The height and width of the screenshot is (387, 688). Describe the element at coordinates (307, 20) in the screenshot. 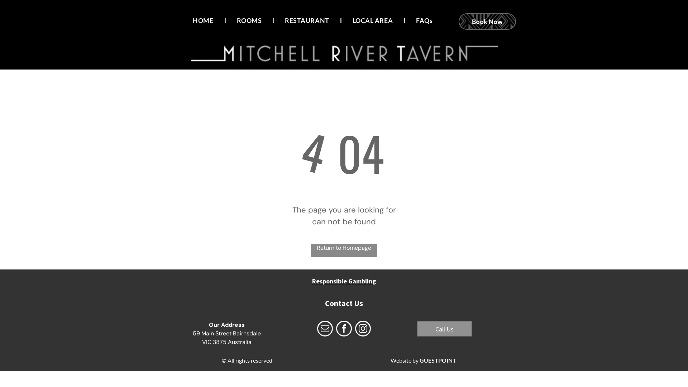

I see `RESTAURANT` at that location.